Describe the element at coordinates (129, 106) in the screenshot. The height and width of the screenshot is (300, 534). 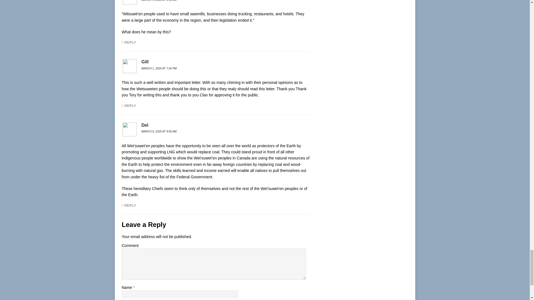
I see `REPLY` at that location.